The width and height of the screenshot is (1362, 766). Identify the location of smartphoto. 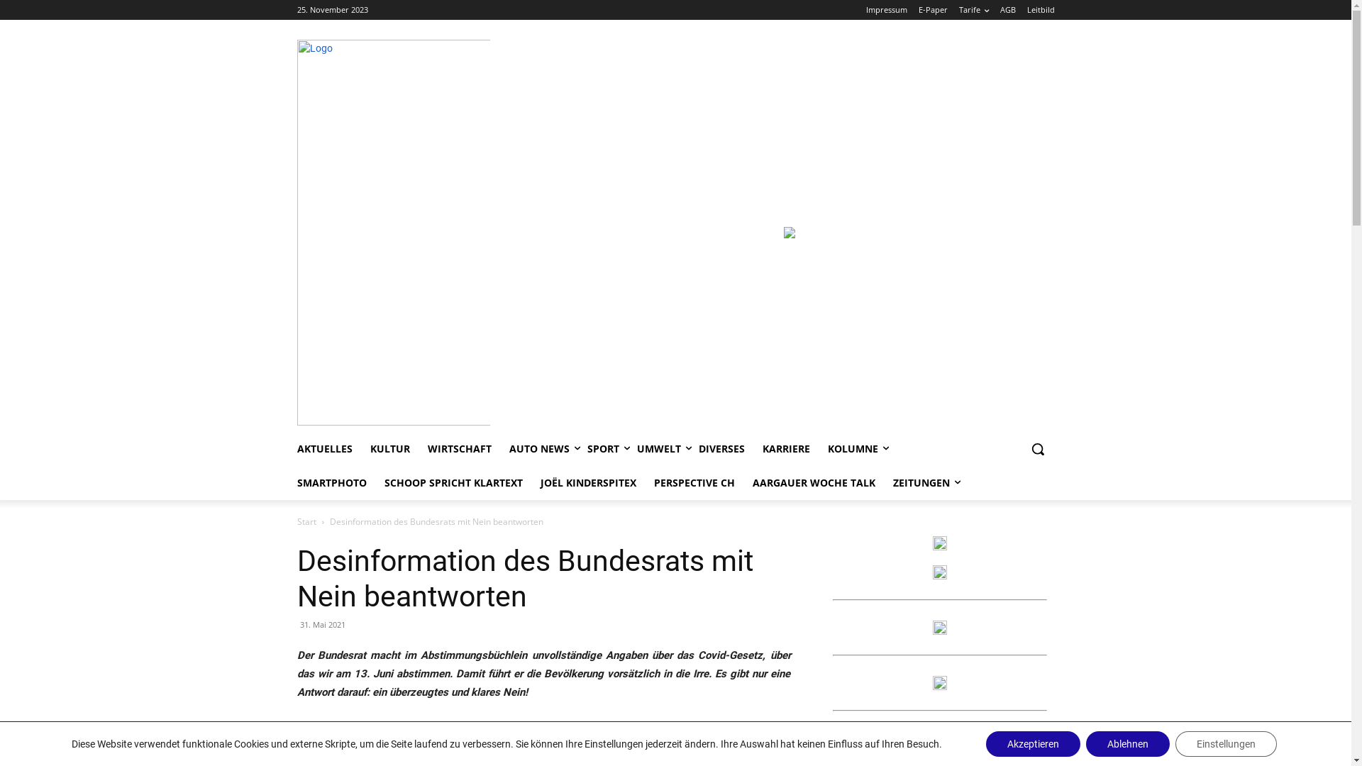
(939, 683).